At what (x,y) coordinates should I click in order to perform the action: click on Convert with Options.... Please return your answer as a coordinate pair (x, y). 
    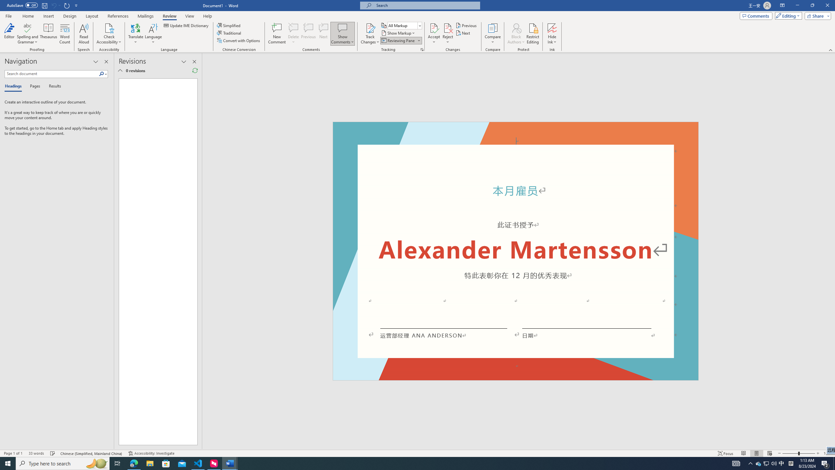
    Looking at the image, I should click on (239, 40).